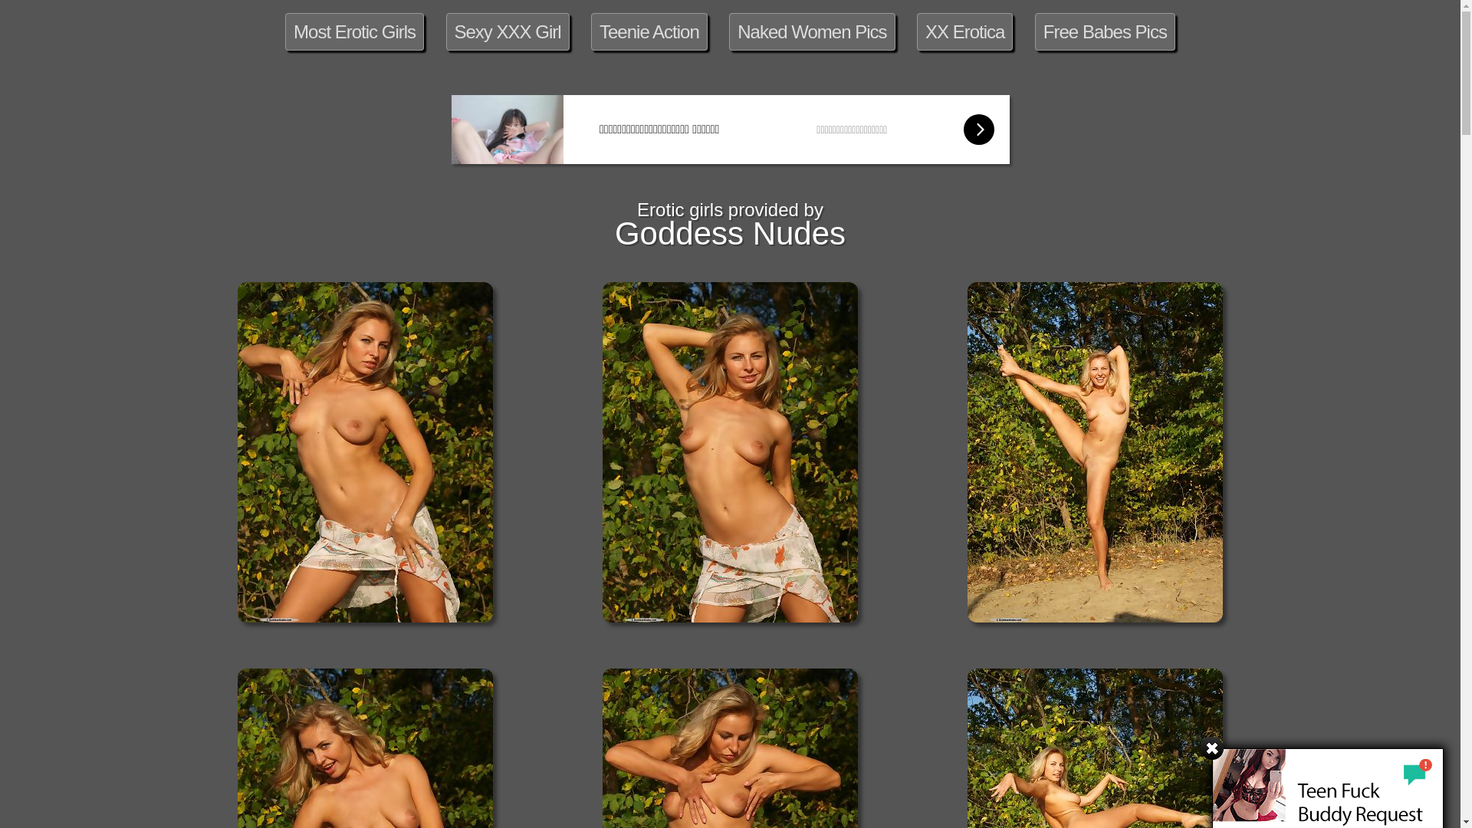  I want to click on #, so click(1212, 752).